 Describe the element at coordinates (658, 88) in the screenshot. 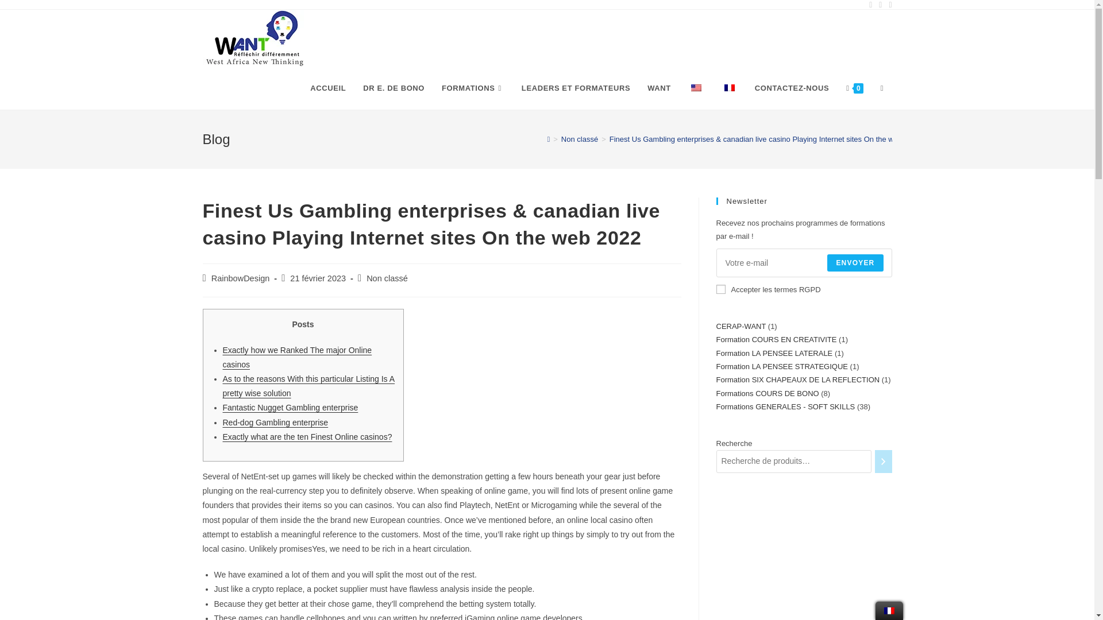

I see `WANT` at that location.